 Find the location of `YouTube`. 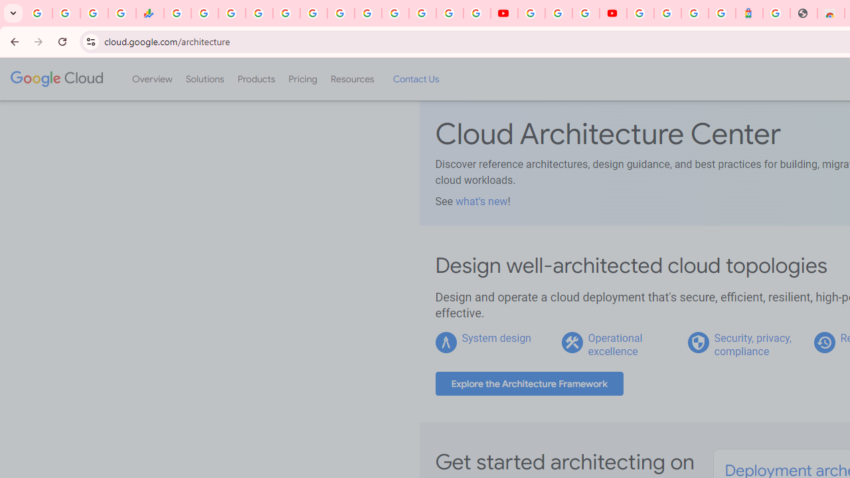

YouTube is located at coordinates (503, 13).